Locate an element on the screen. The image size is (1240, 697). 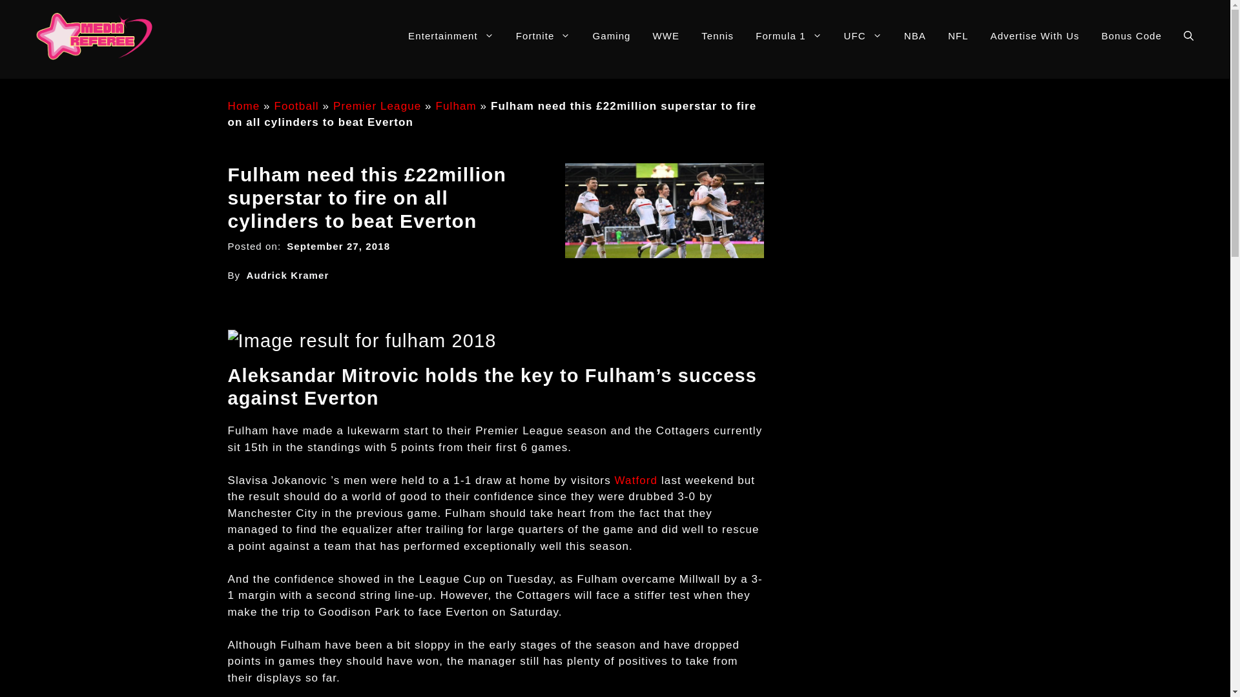
WWE is located at coordinates (666, 36).